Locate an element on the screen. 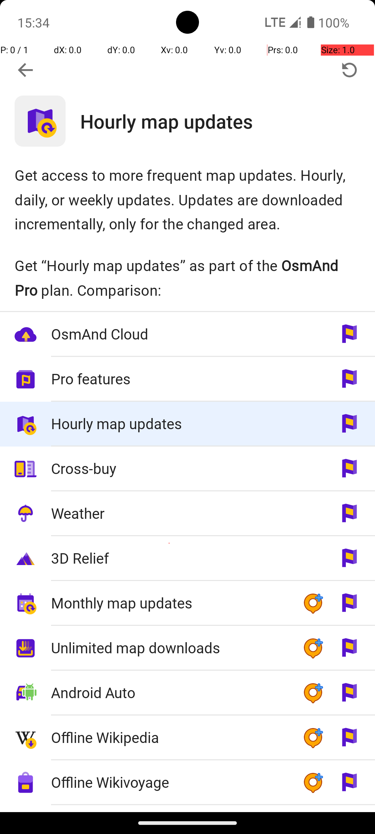  Unlimited map downloads available as part of the OsmAnd+ or OsmAnd Pro plan is located at coordinates (187, 648).